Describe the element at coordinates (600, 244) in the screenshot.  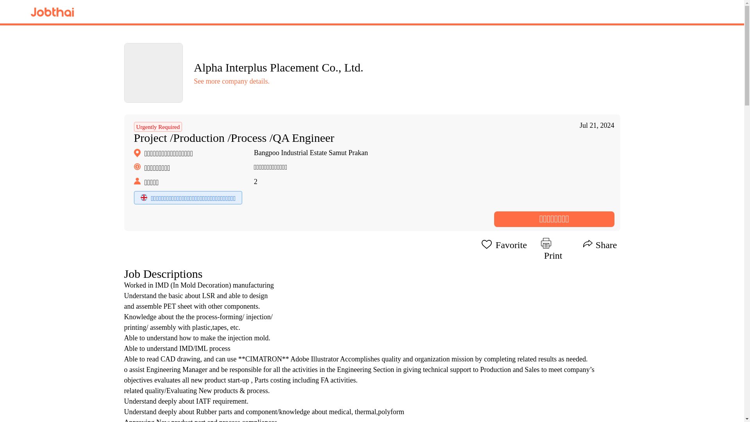
I see `Share` at that location.